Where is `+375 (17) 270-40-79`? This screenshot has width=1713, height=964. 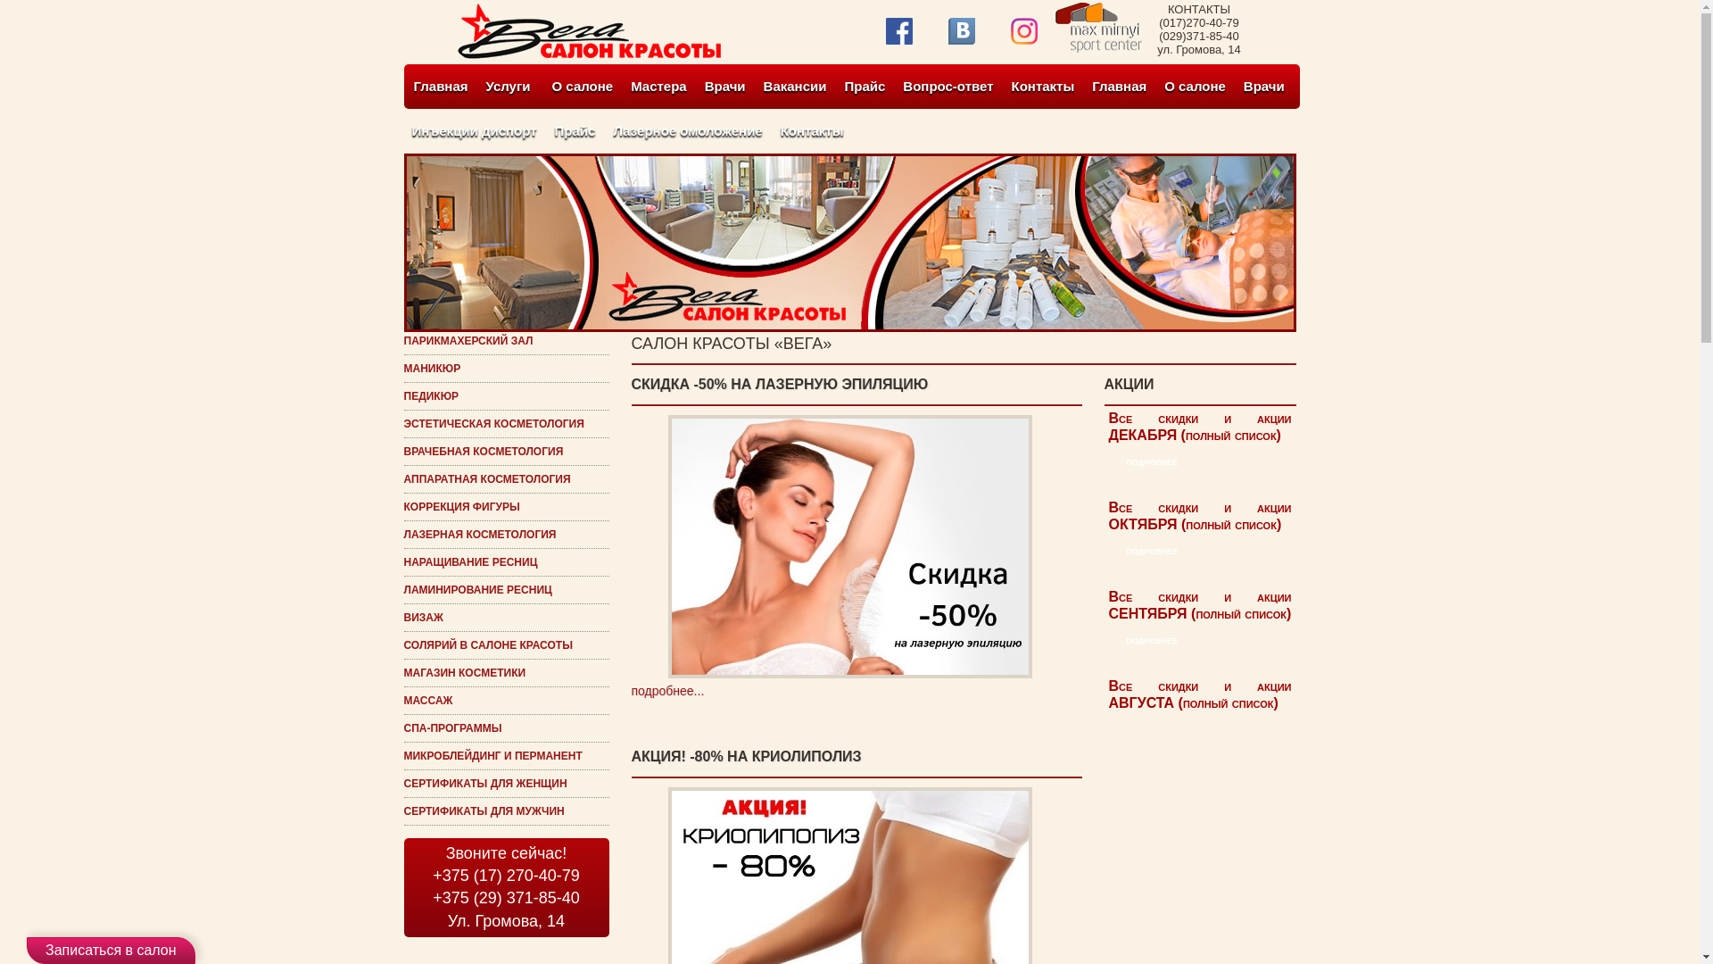 +375 (17) 270-40-79 is located at coordinates (507, 877).